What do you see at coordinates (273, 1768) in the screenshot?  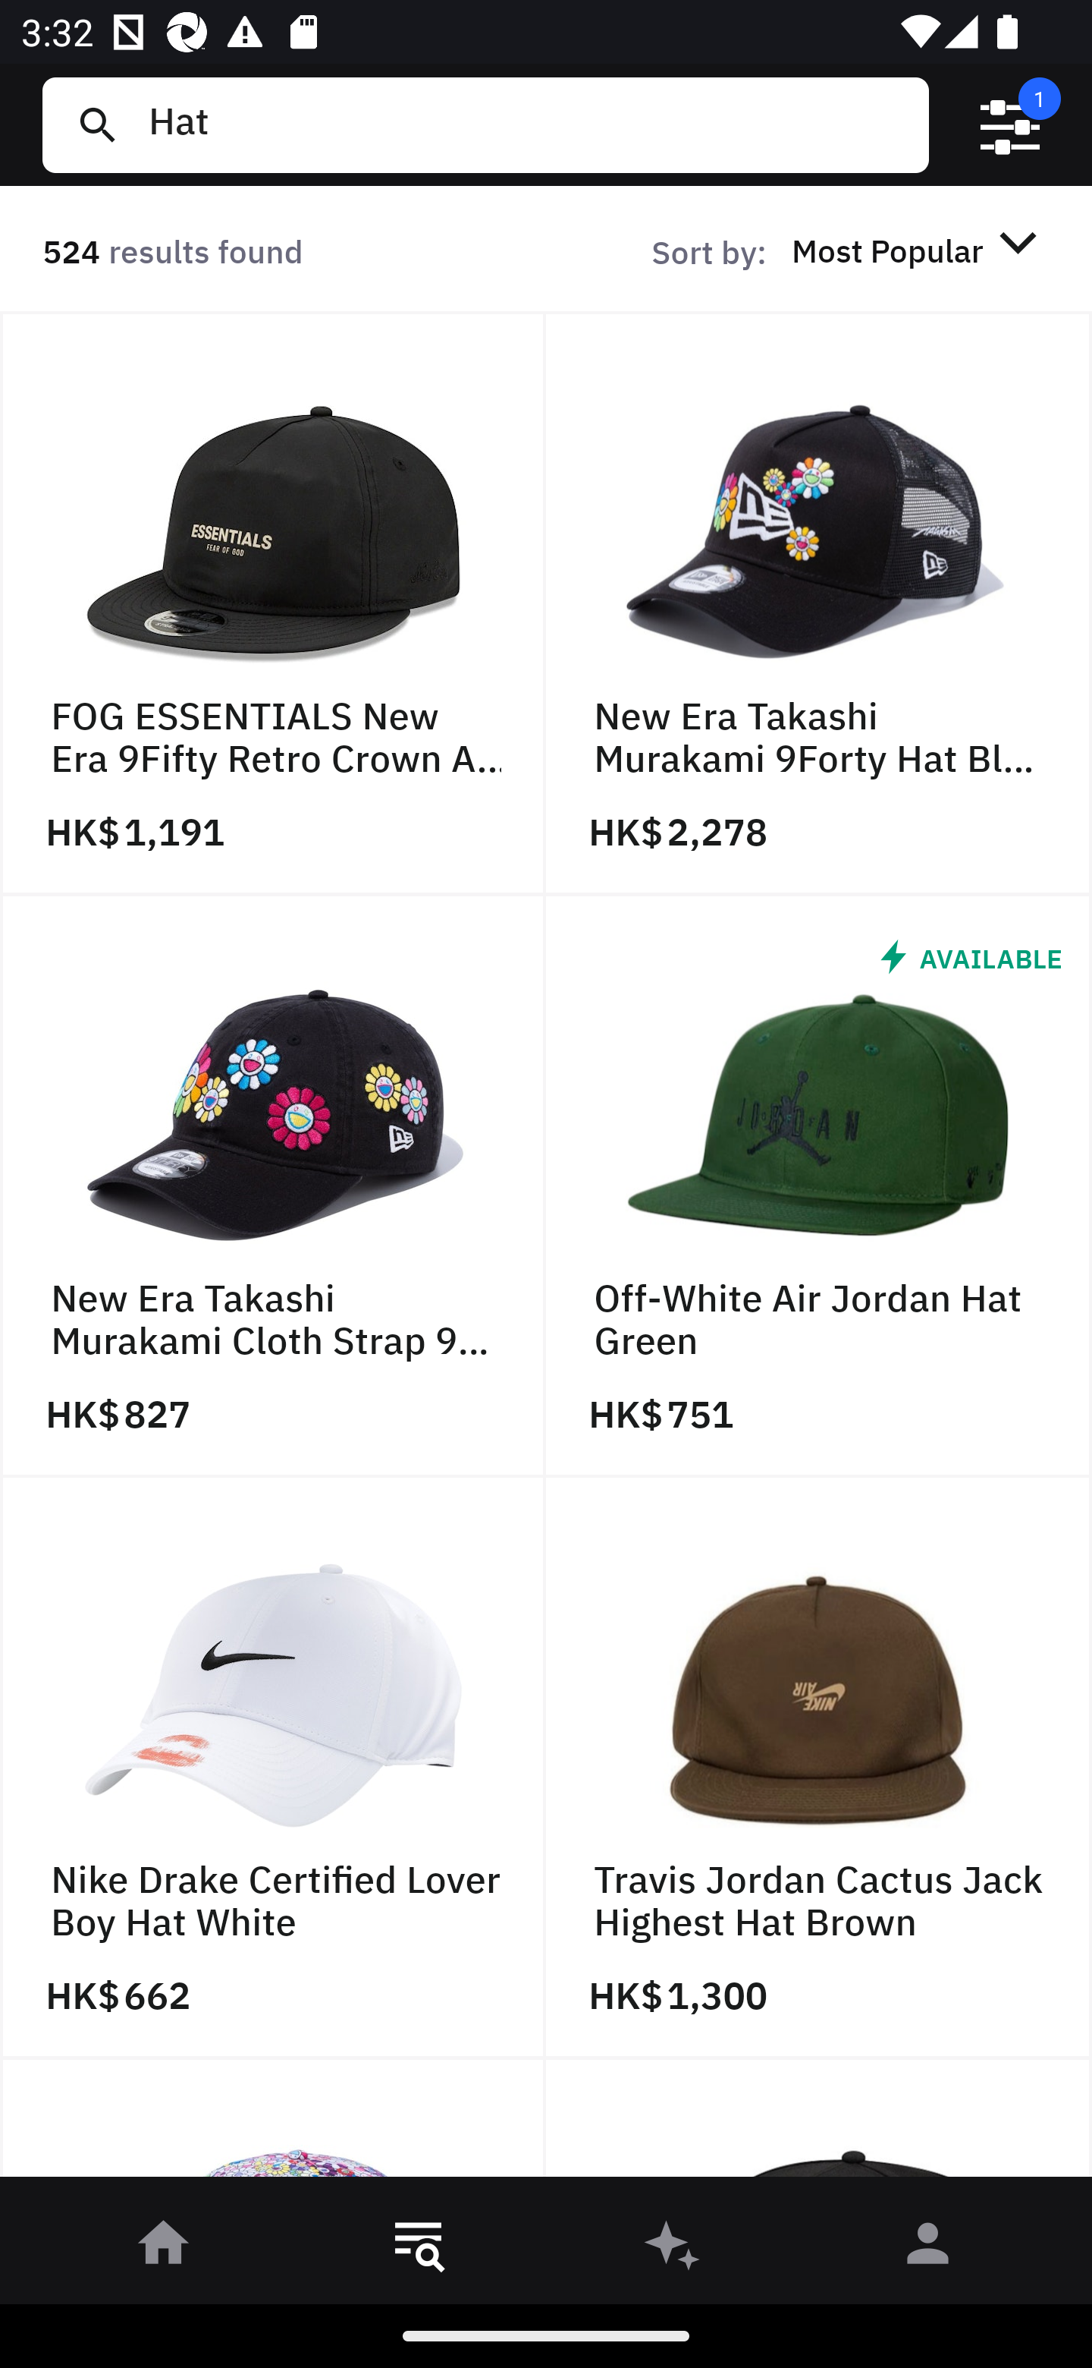 I see `Nike Drake Certified Lover Boy Hat White HK$ 662` at bounding box center [273, 1768].